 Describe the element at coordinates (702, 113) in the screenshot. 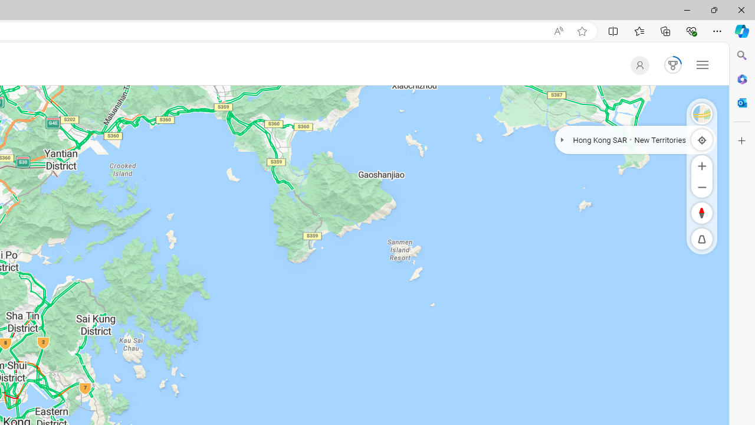

I see `Select Style` at that location.